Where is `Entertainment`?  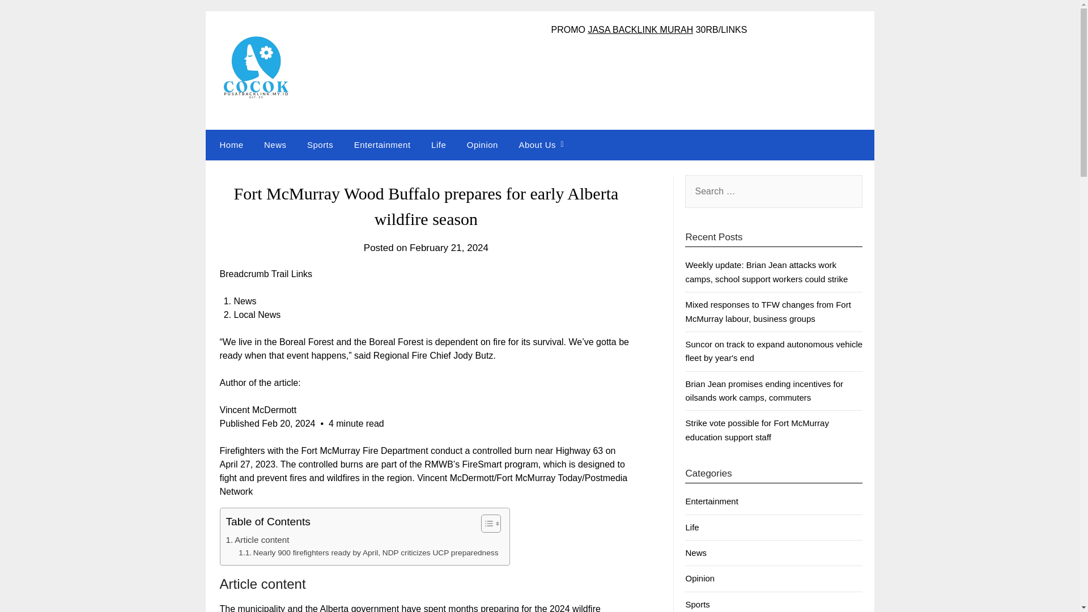 Entertainment is located at coordinates (382, 144).